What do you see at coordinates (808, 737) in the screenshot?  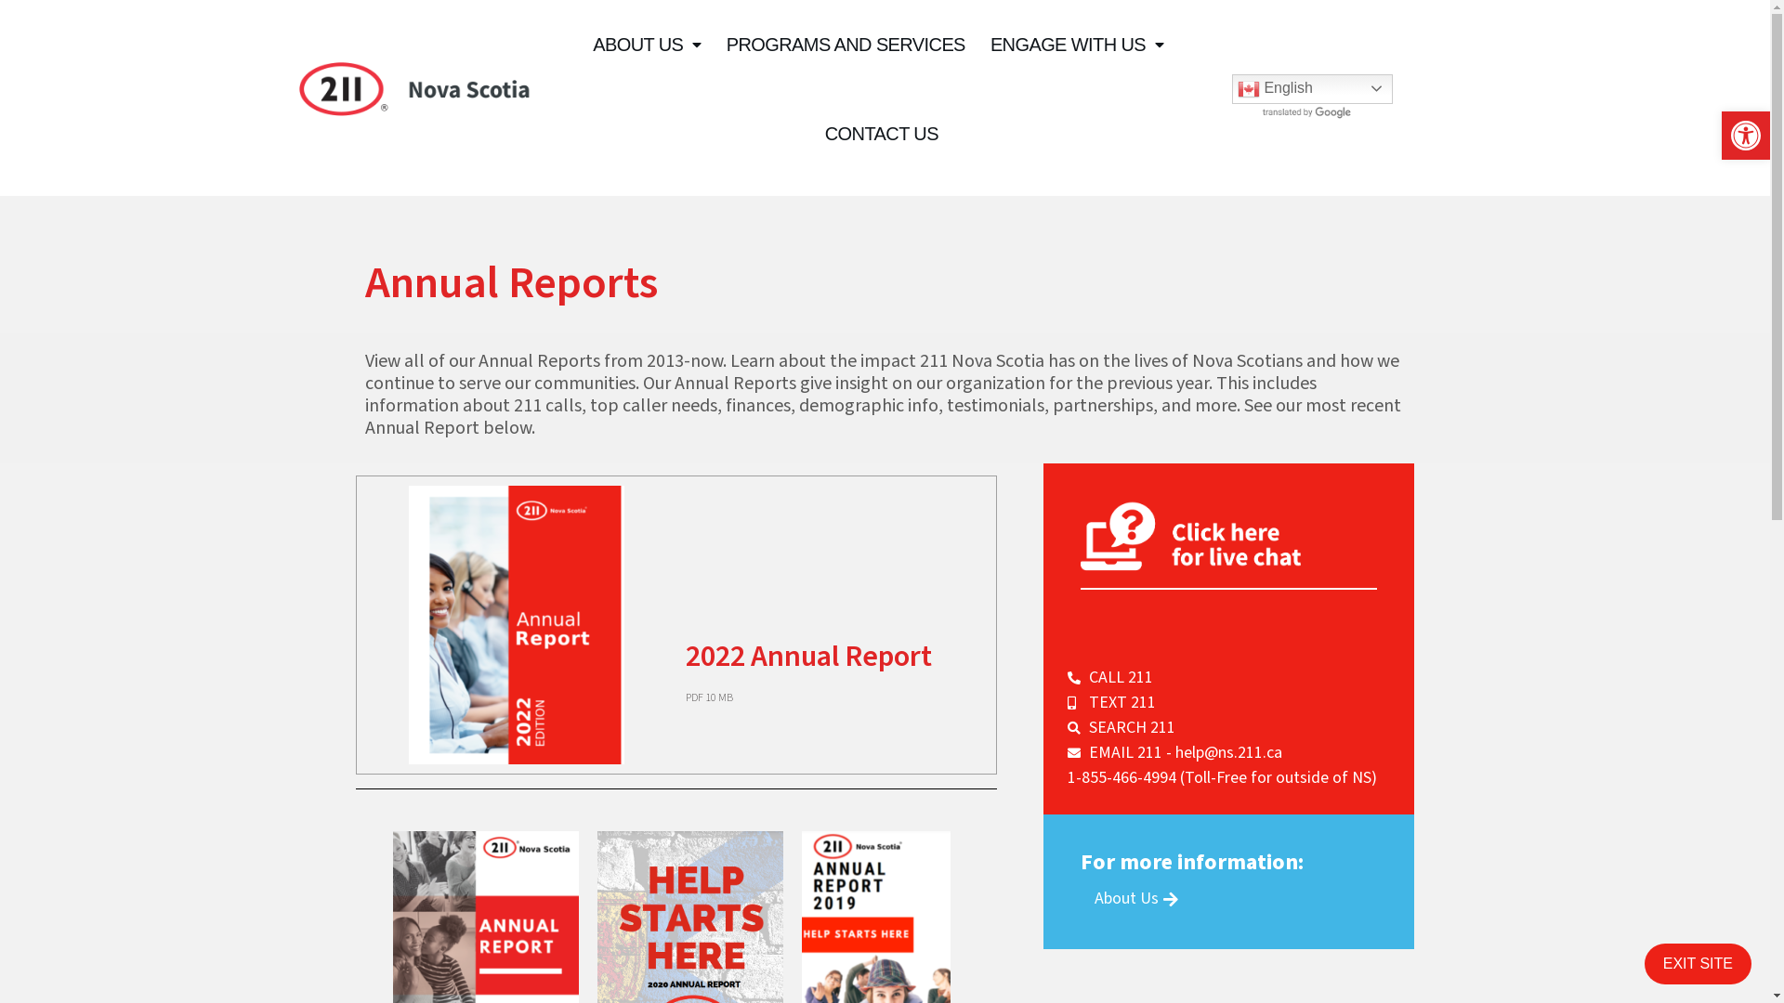 I see `2022 Annual Report` at bounding box center [808, 737].